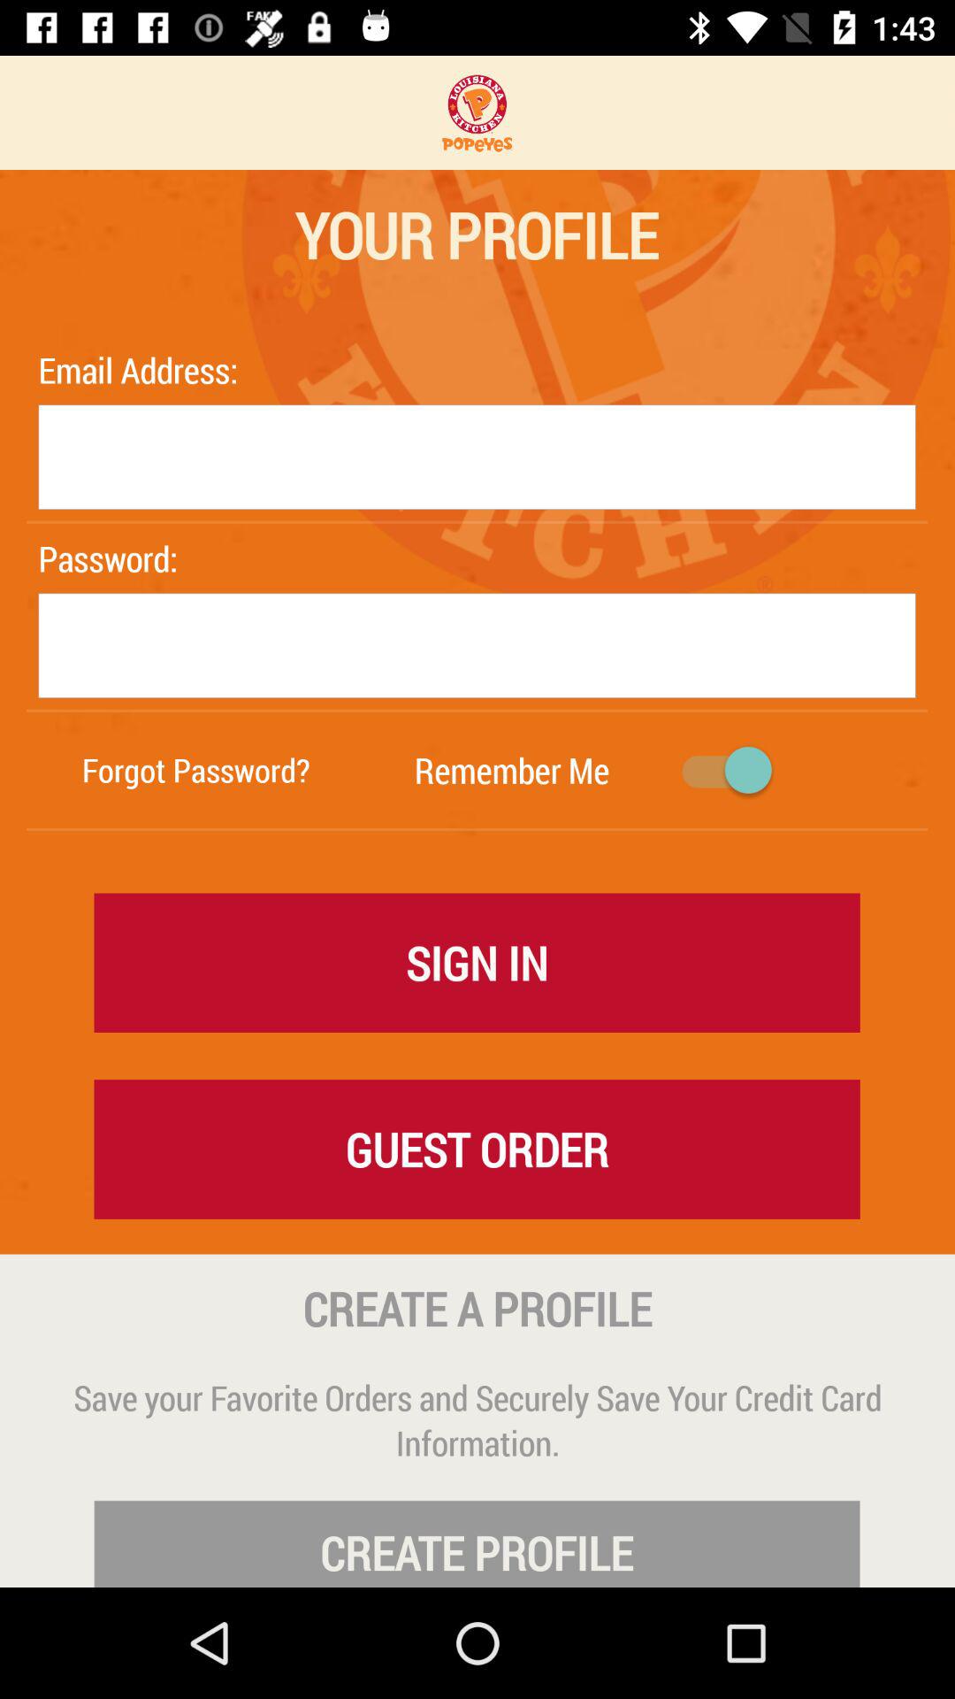 This screenshot has height=1699, width=955. What do you see at coordinates (477, 1419) in the screenshot?
I see `choose the item below create a profile icon` at bounding box center [477, 1419].